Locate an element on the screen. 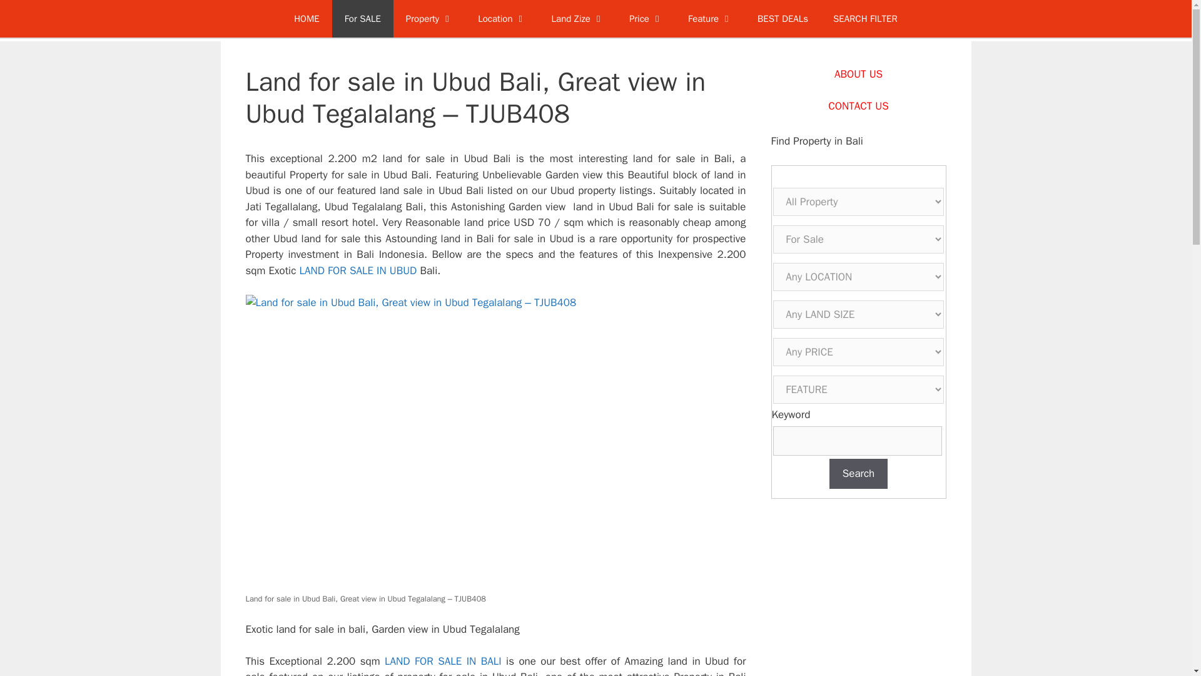 Image resolution: width=1201 pixels, height=676 pixels. Price is located at coordinates (646, 19).